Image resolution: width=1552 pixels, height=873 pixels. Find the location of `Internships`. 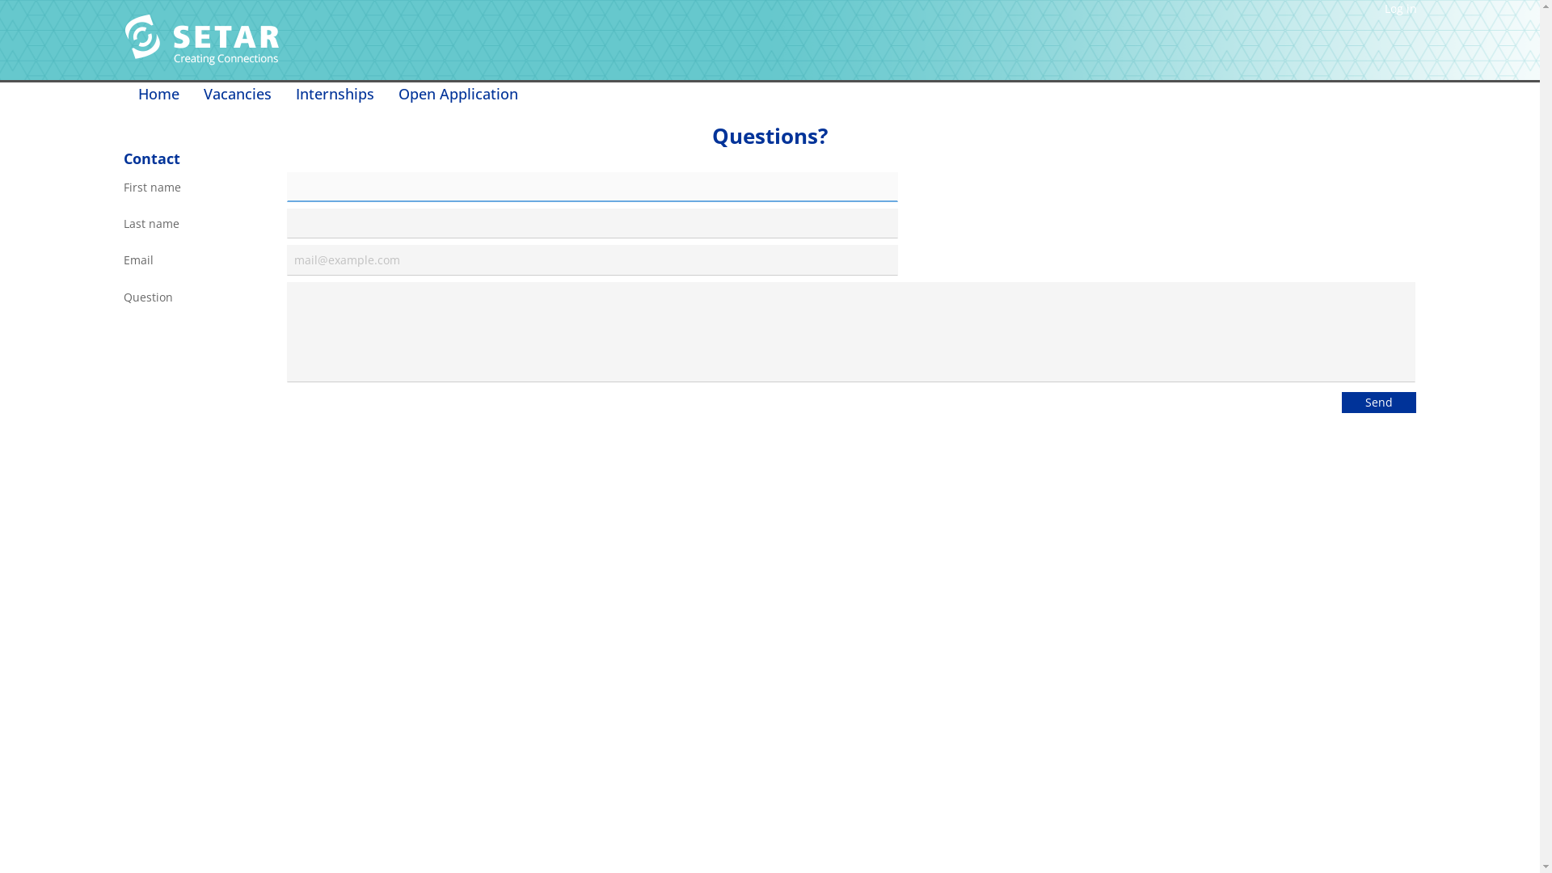

Internships is located at coordinates (335, 94).